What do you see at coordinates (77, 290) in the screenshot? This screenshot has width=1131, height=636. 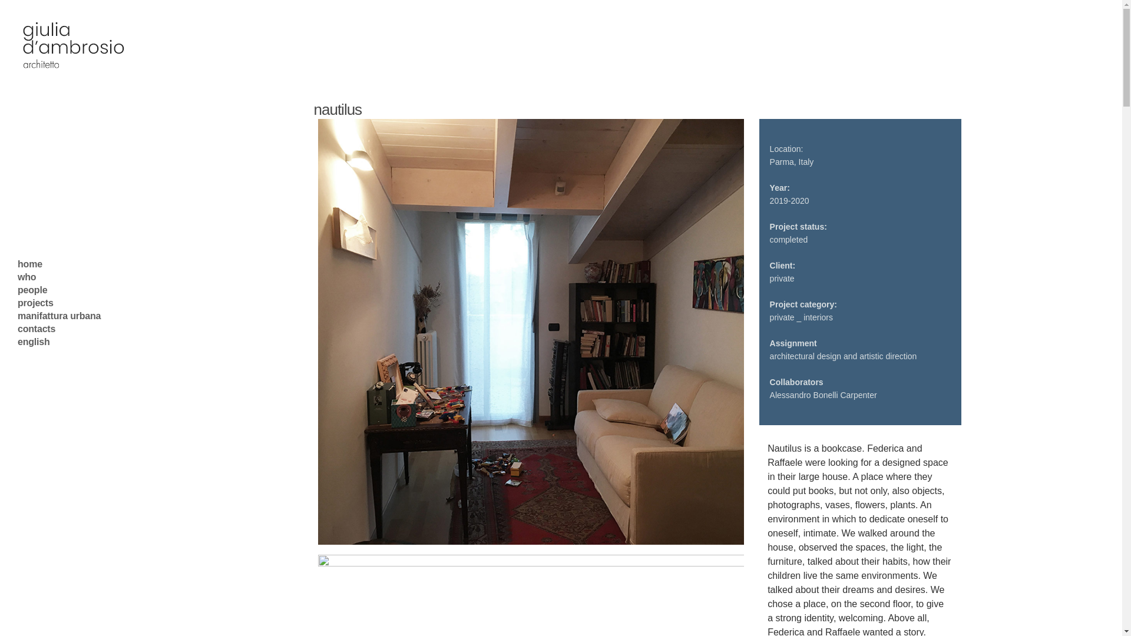 I see `projects` at bounding box center [77, 290].